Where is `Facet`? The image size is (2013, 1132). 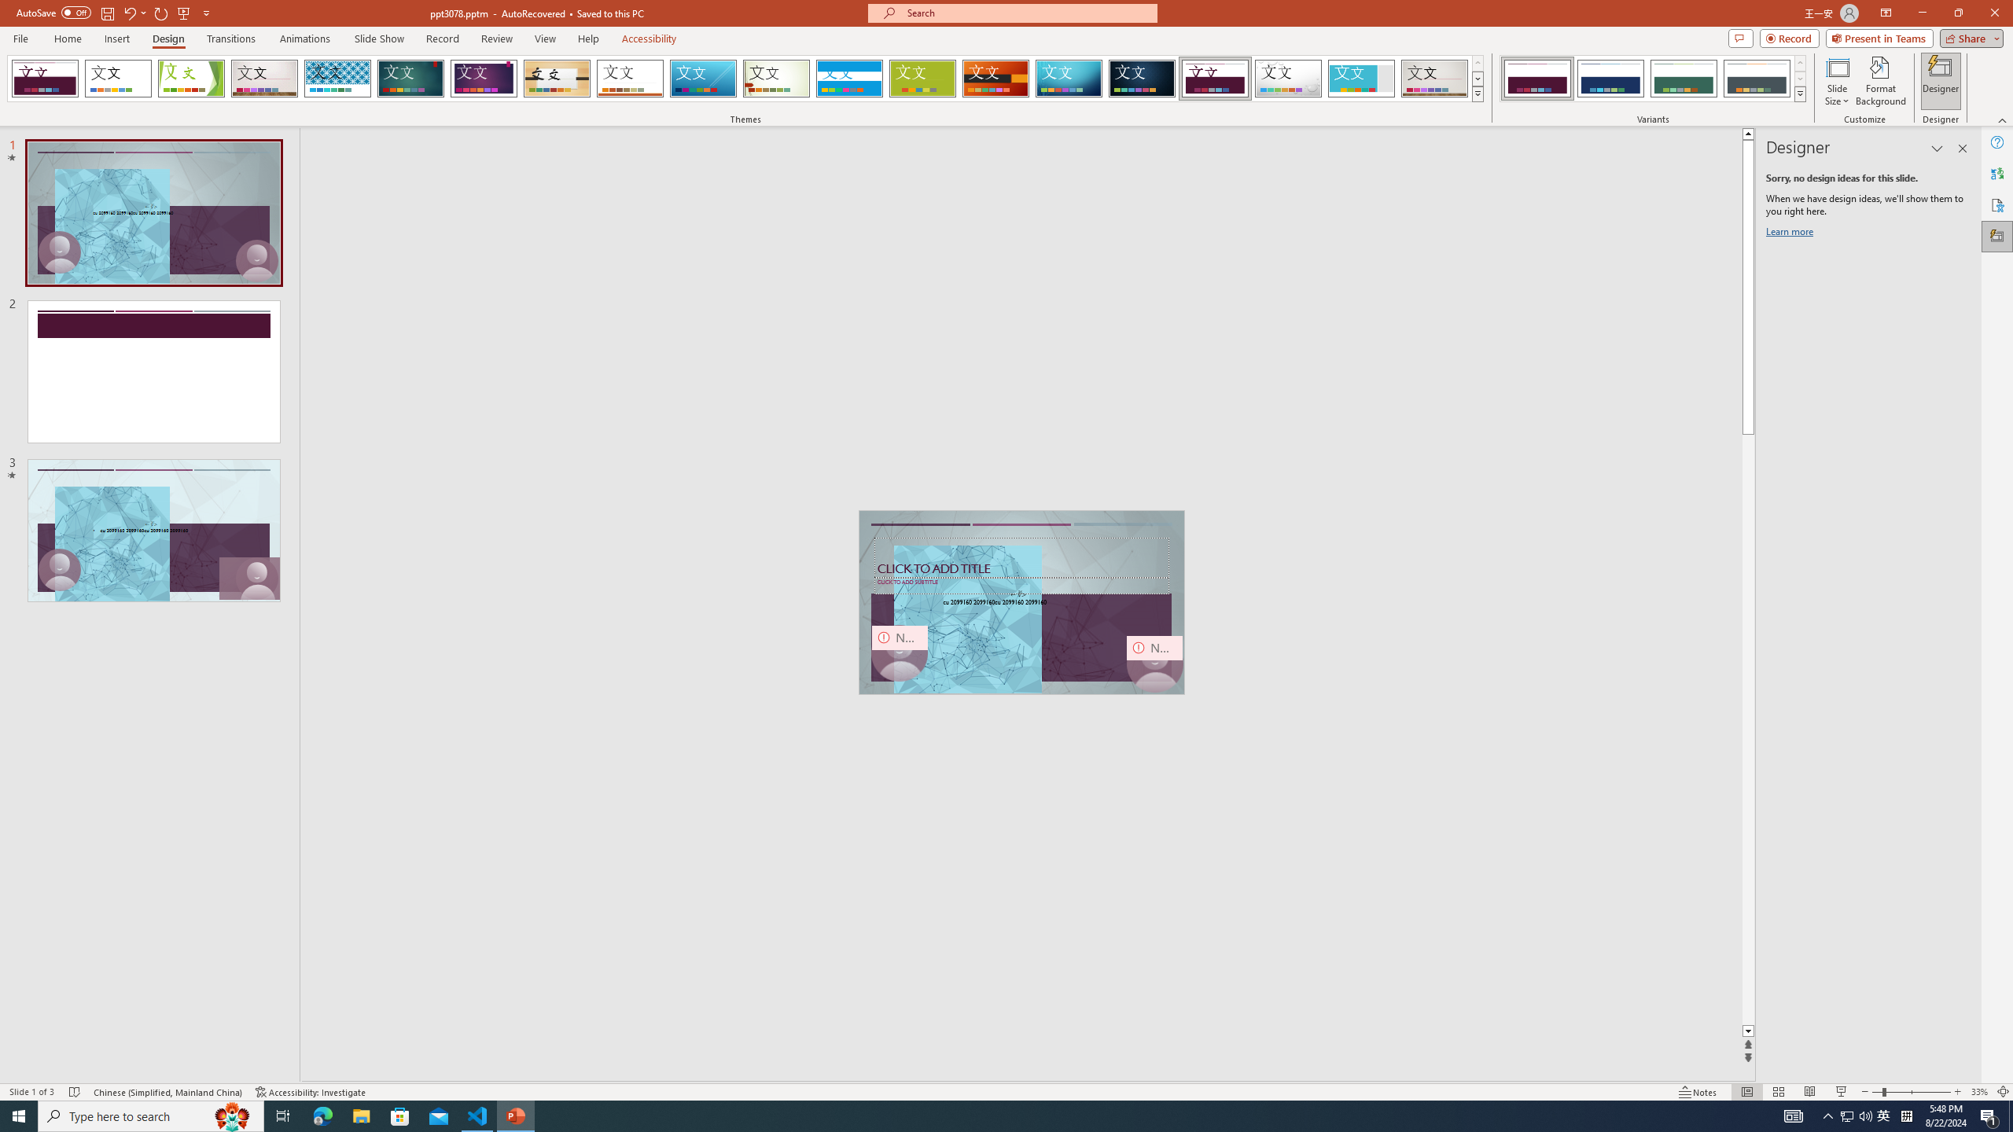 Facet is located at coordinates (191, 79).